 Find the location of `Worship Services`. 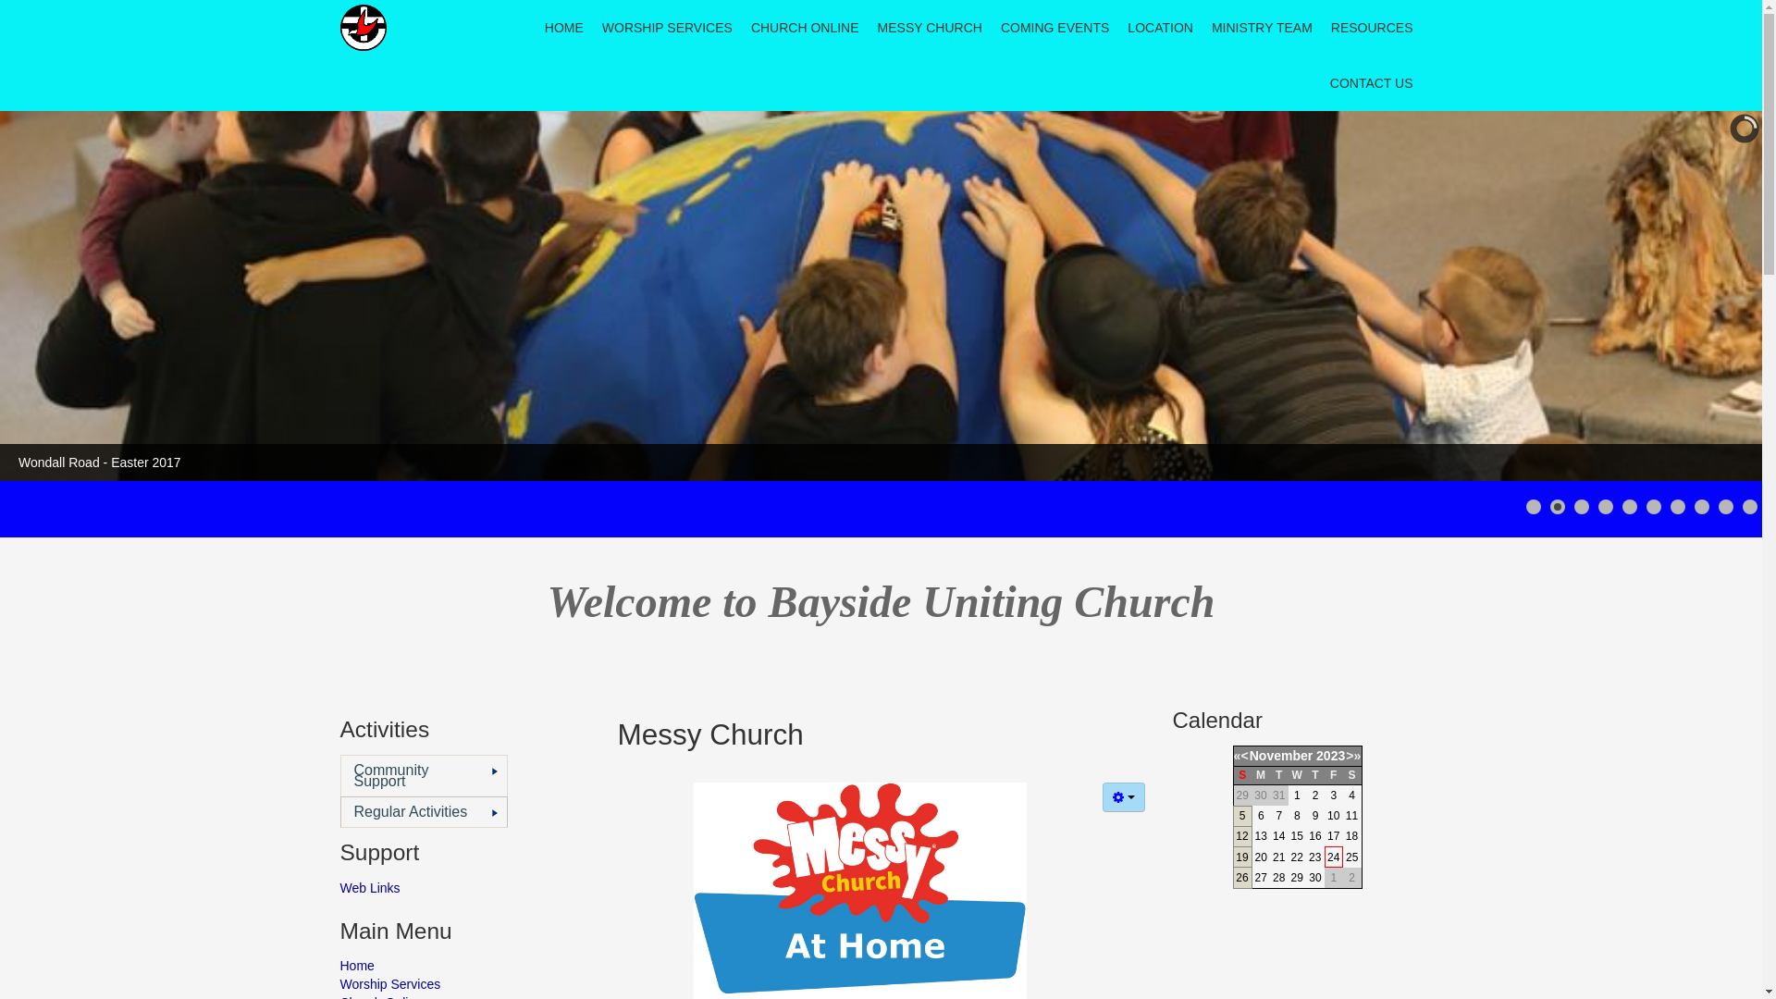

Worship Services is located at coordinates (465, 984).